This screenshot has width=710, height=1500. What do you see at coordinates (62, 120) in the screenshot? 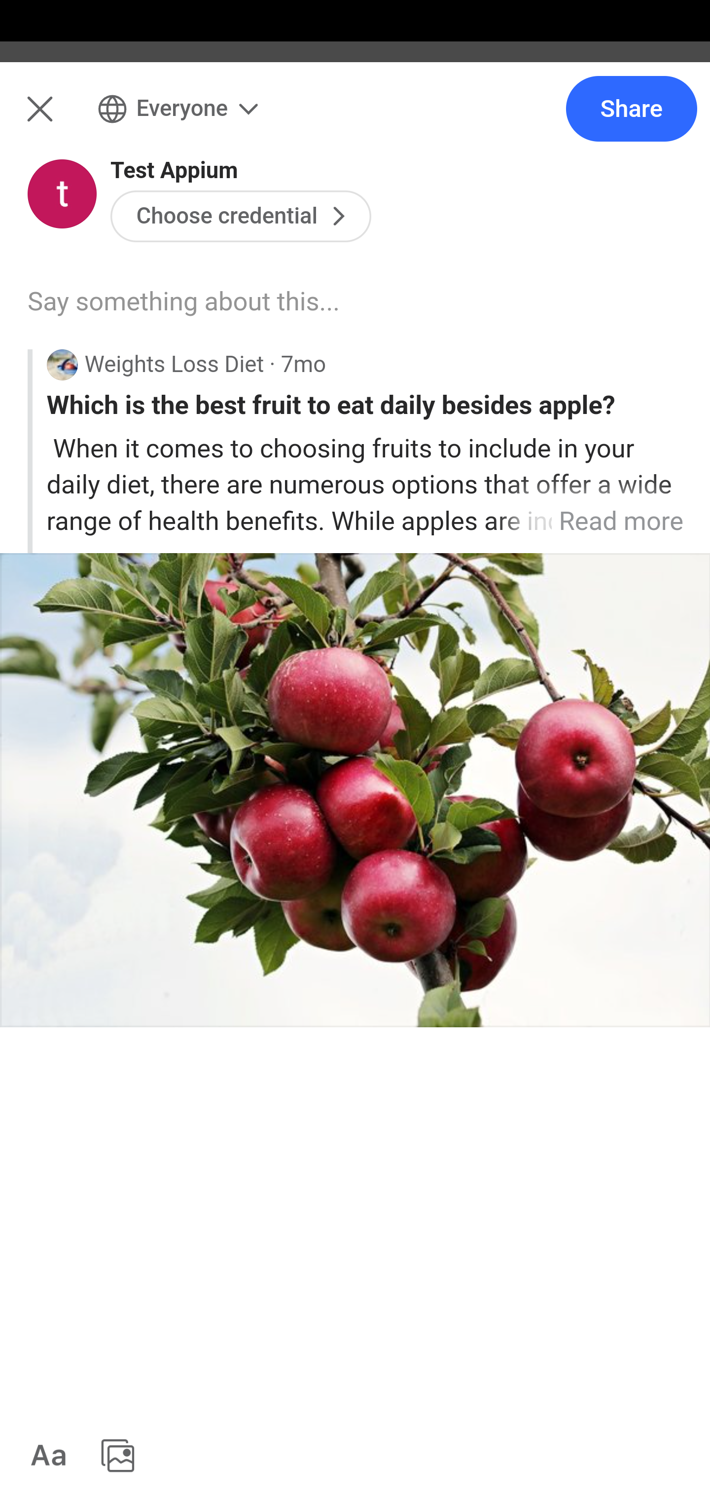
I see `Me` at bounding box center [62, 120].